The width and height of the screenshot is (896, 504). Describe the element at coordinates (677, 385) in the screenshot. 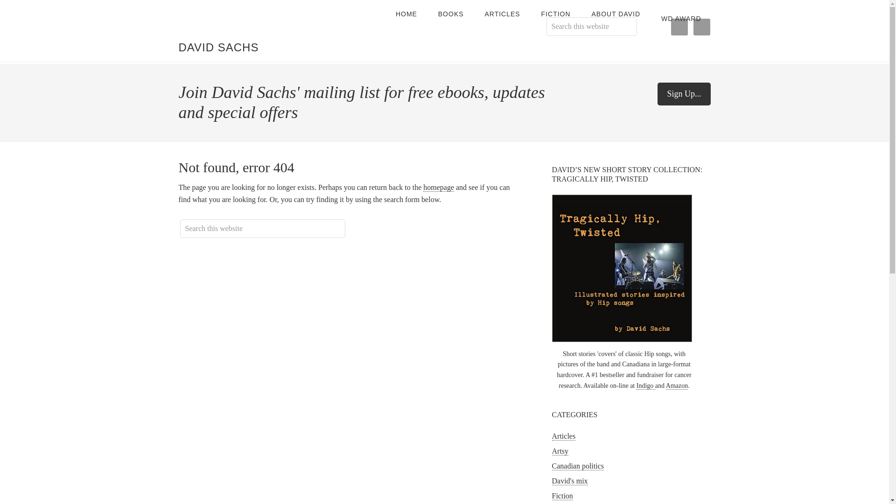

I see `Amazon` at that location.